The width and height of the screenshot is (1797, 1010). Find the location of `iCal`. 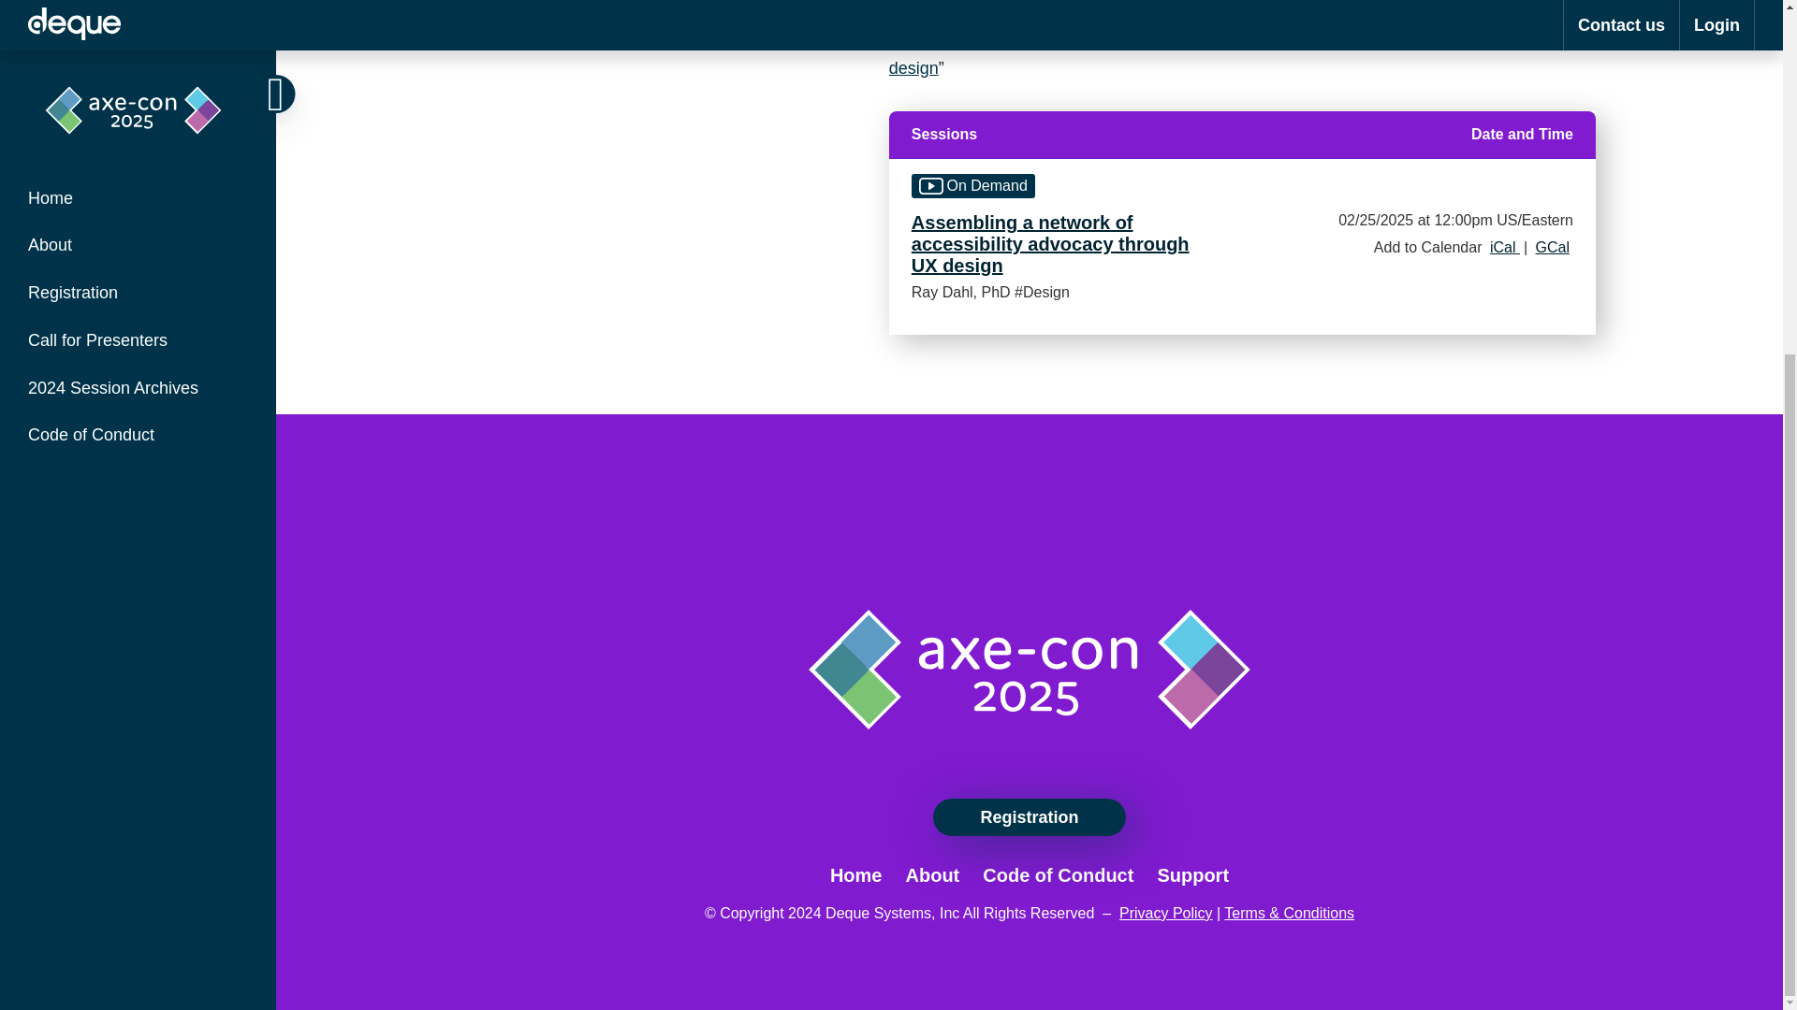

iCal is located at coordinates (1505, 247).